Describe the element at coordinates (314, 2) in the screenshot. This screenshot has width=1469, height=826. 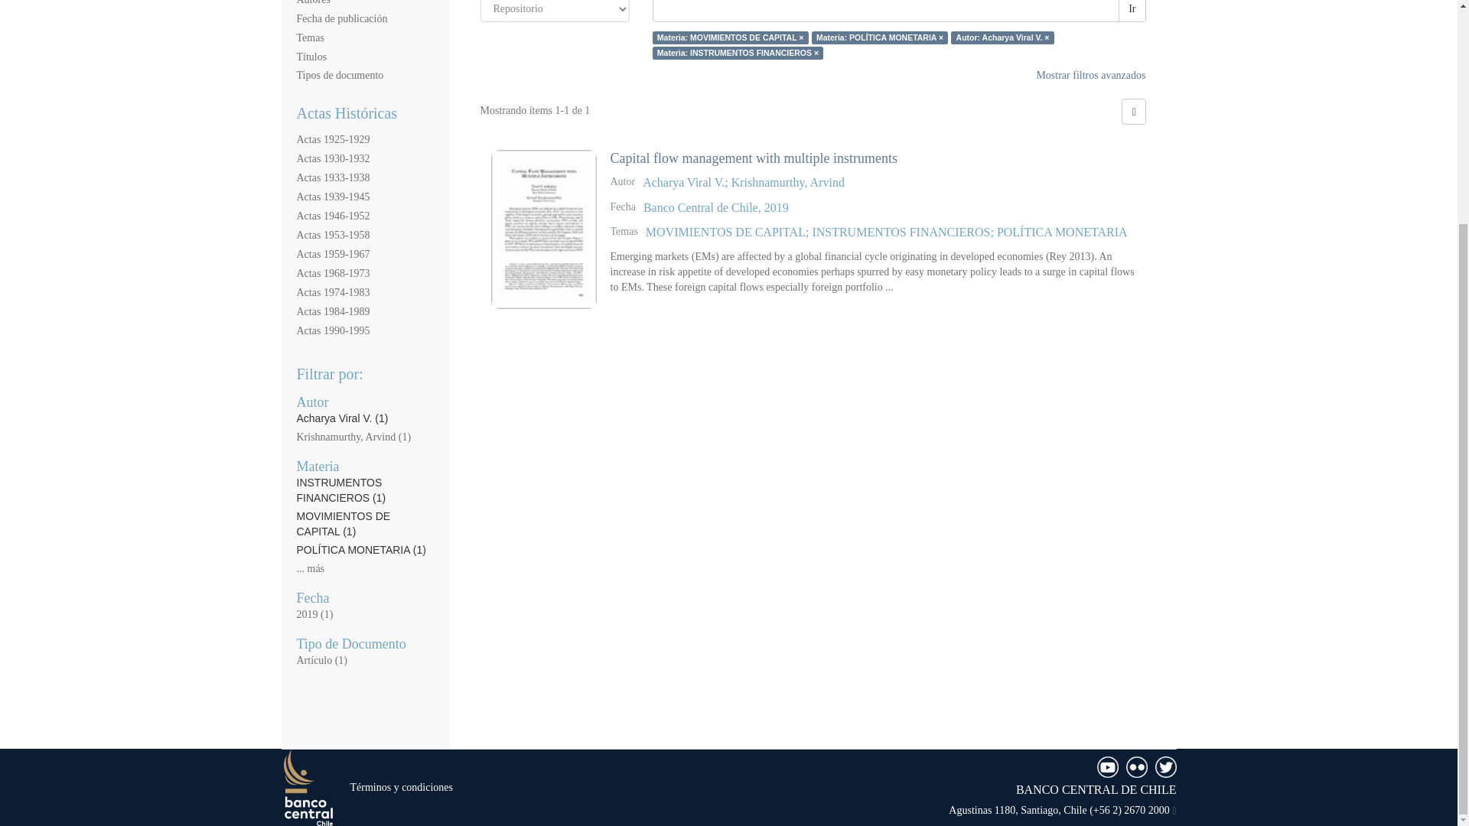
I see `Autores` at that location.